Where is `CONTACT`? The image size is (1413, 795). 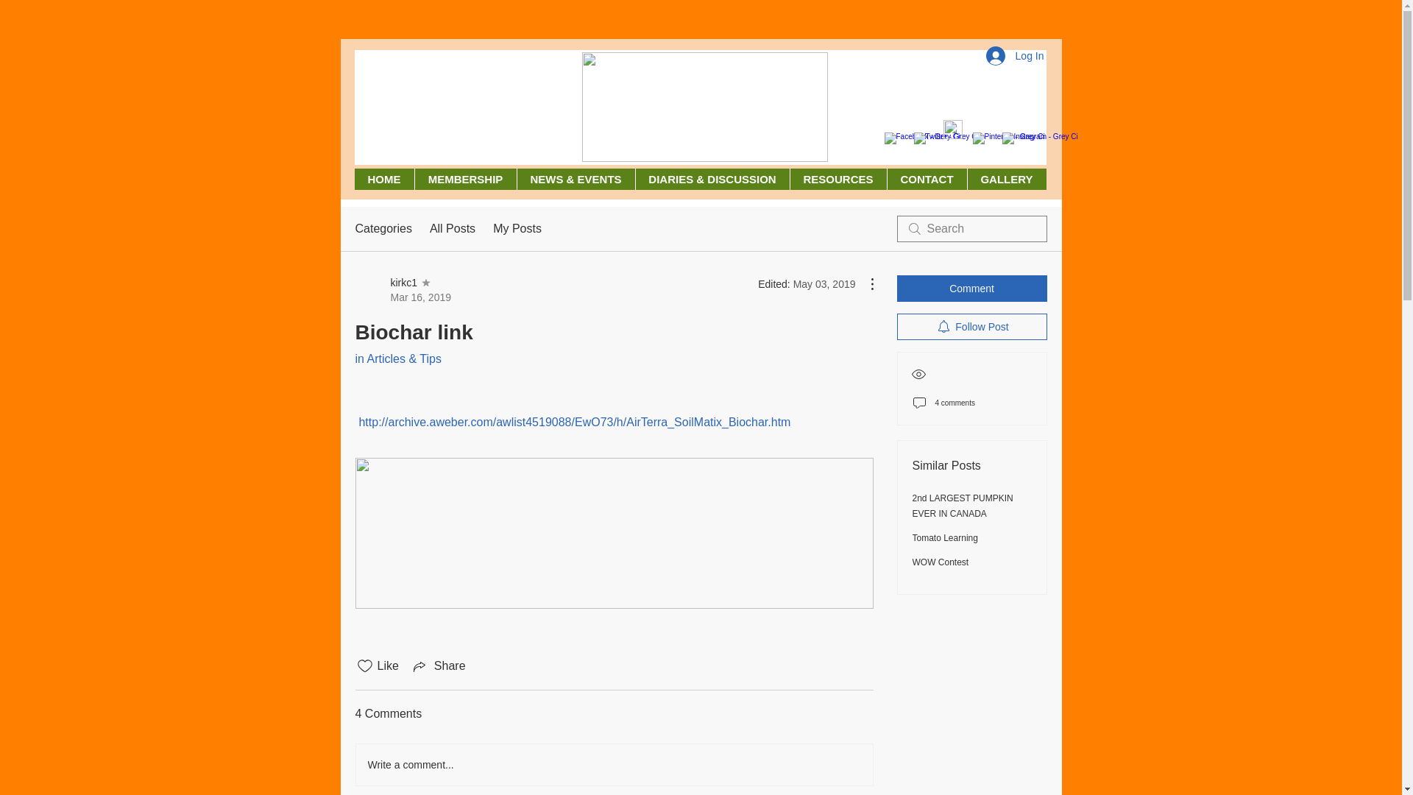 CONTACT is located at coordinates (384, 179).